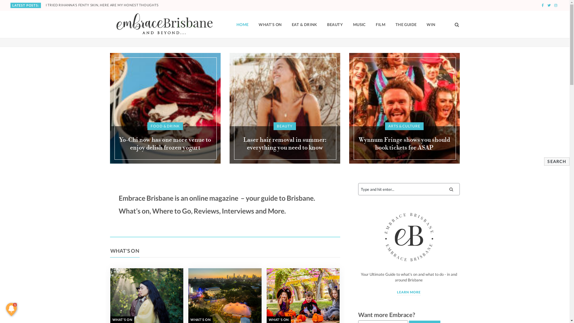  I want to click on WIN, so click(431, 25).